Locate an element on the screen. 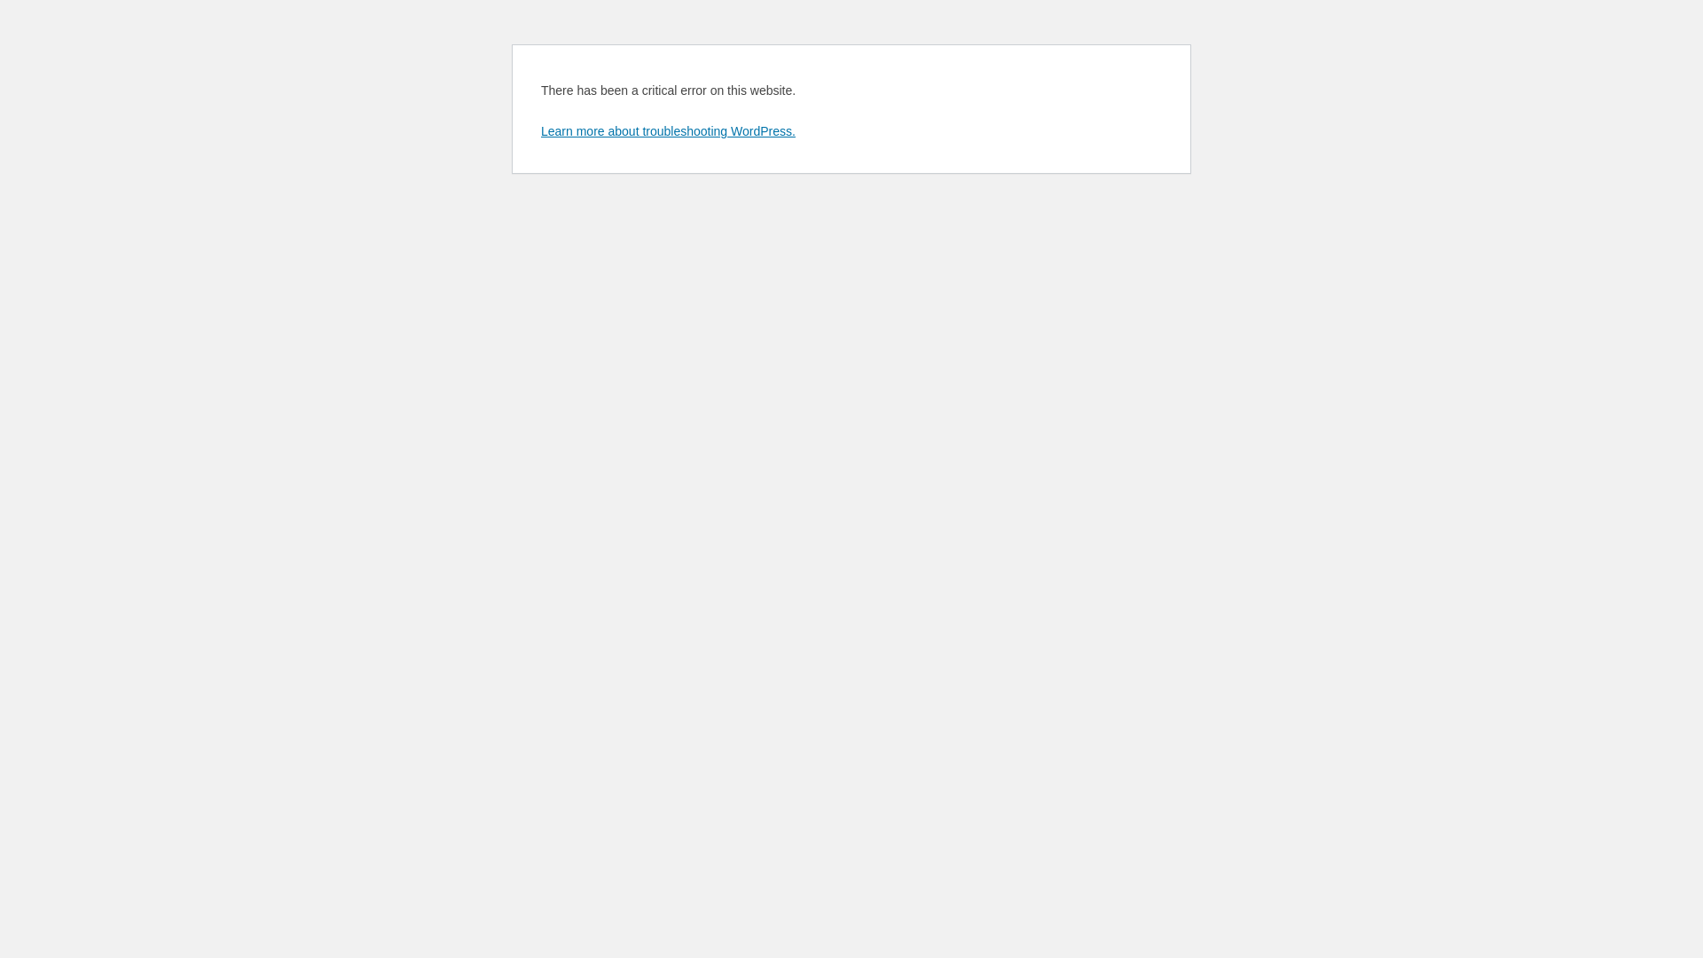 The width and height of the screenshot is (1703, 958). Learn more about troubleshooting WordPress. is located at coordinates (669, 131).